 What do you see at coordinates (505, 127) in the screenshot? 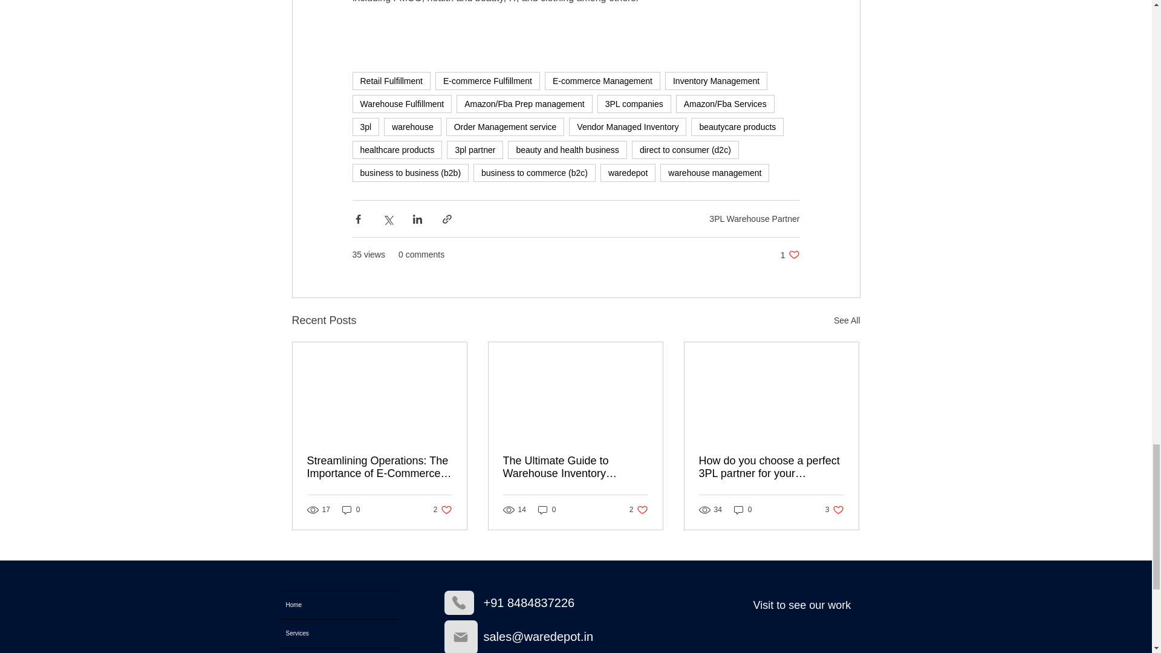
I see `Order Management service` at bounding box center [505, 127].